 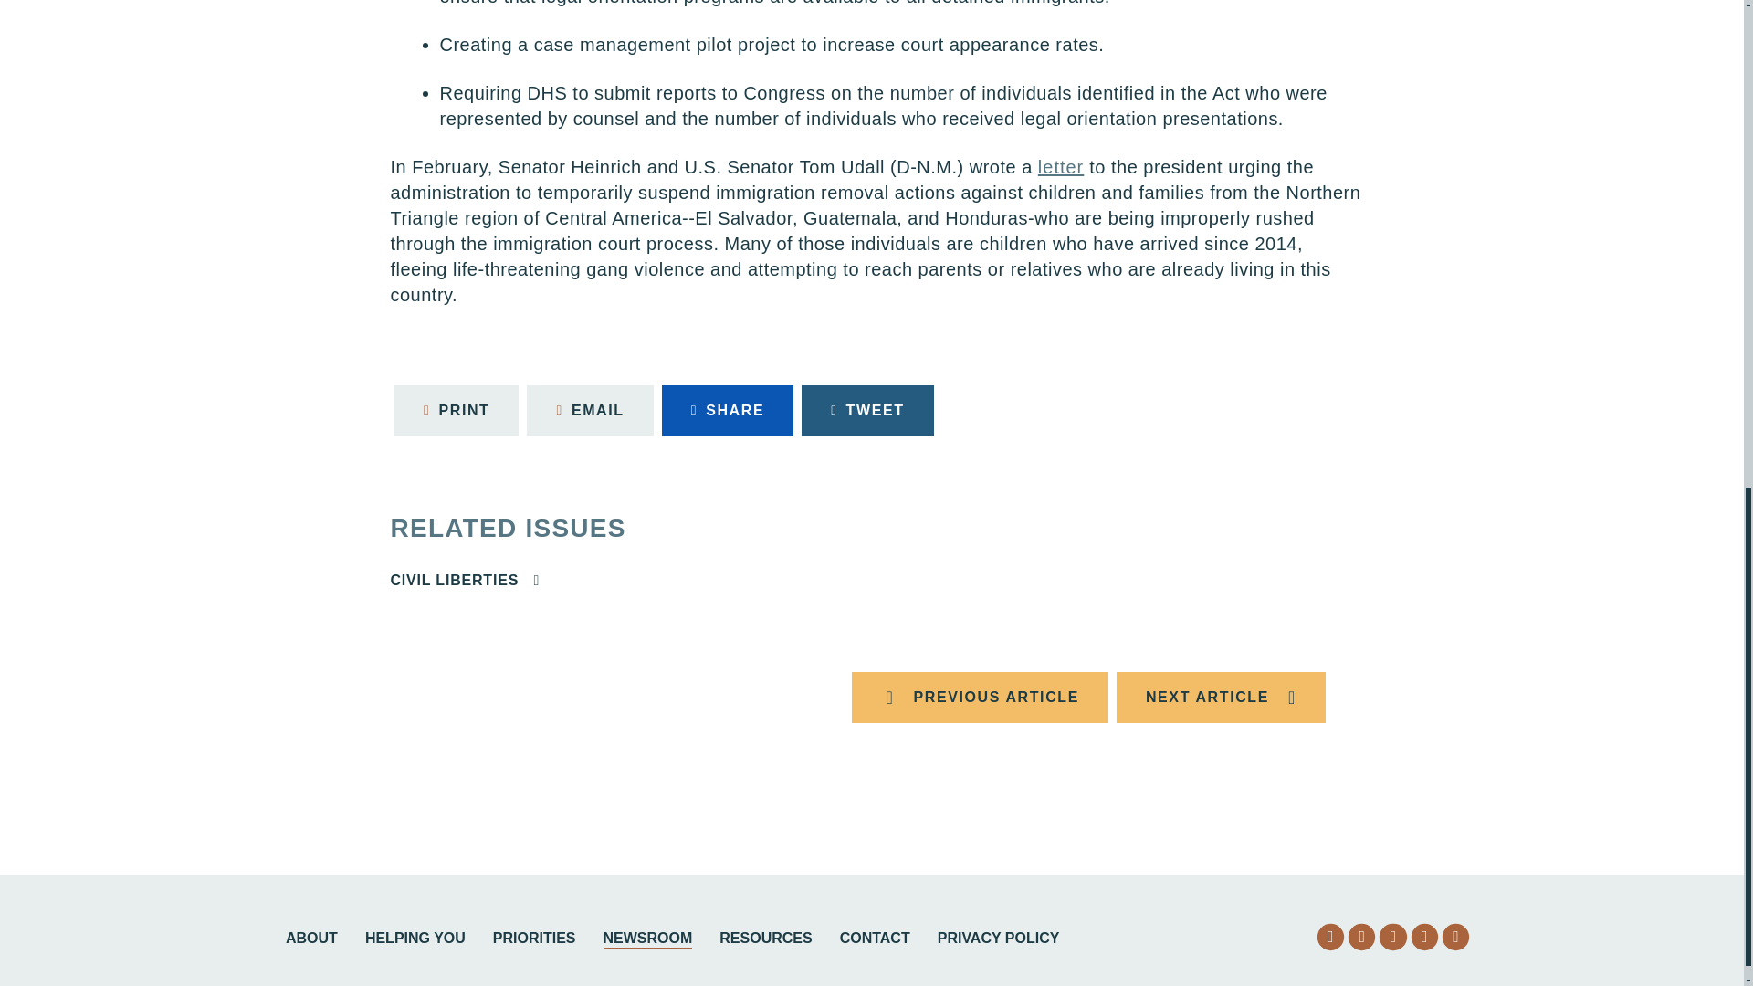 What do you see at coordinates (311, 940) in the screenshot?
I see `About` at bounding box center [311, 940].